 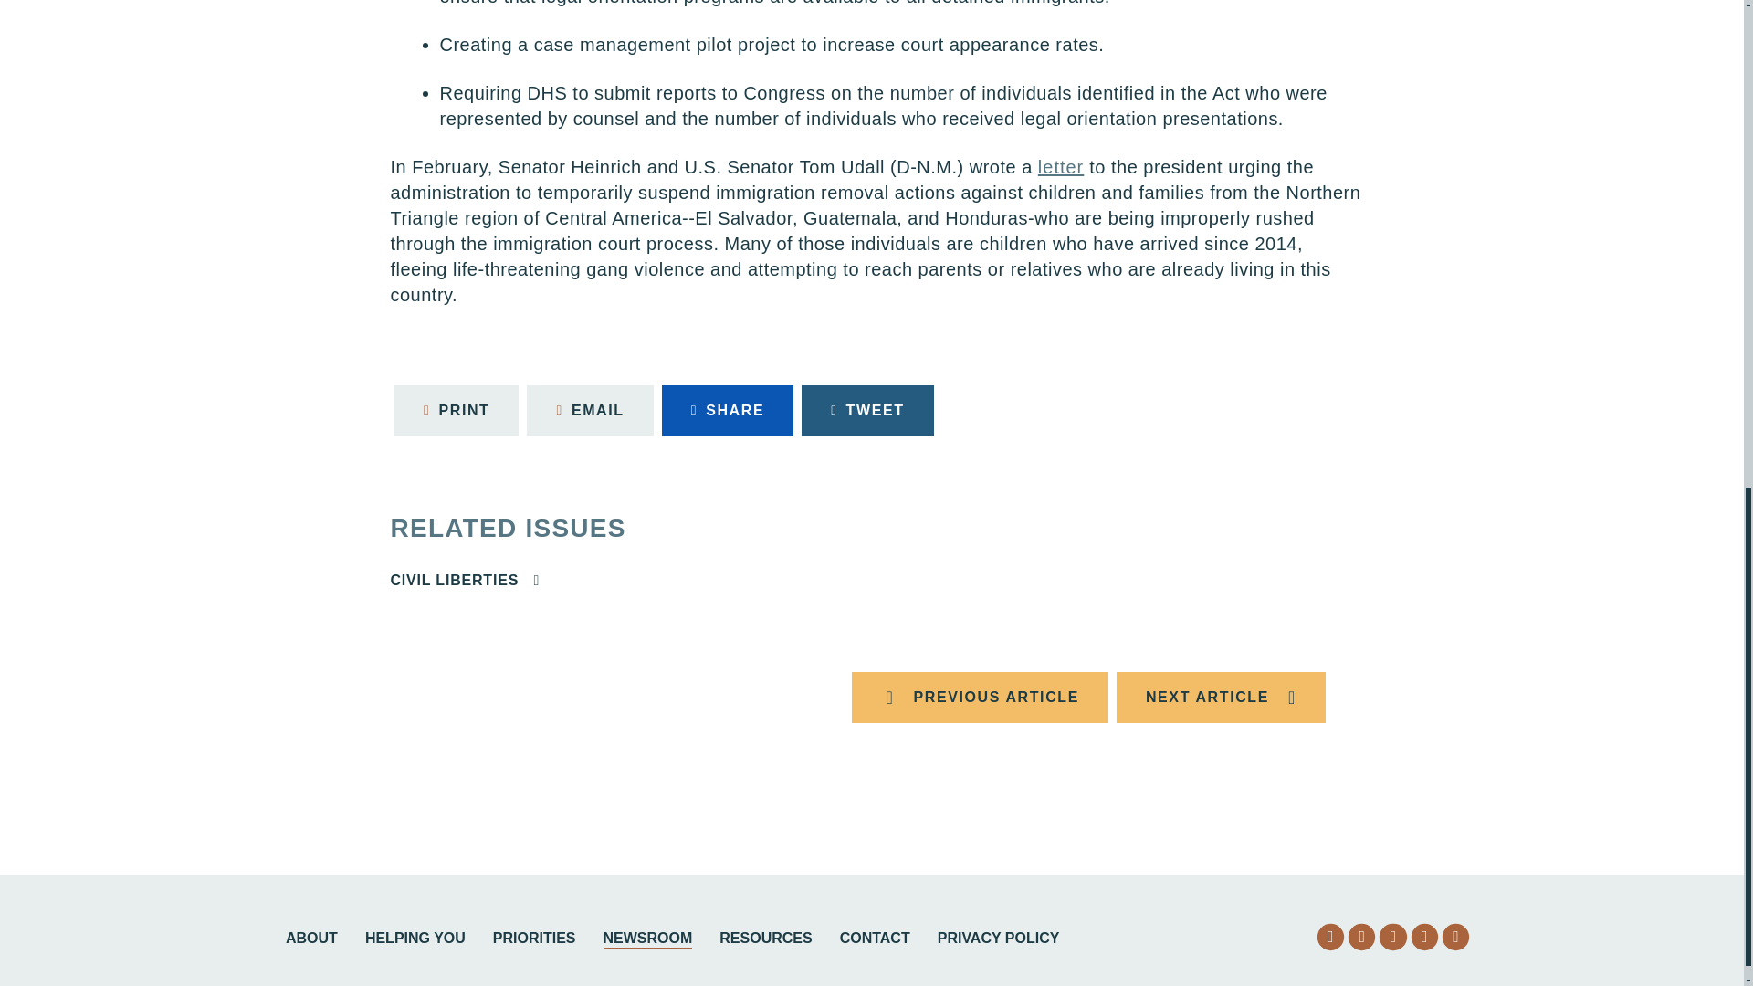 What do you see at coordinates (311, 940) in the screenshot?
I see `About` at bounding box center [311, 940].